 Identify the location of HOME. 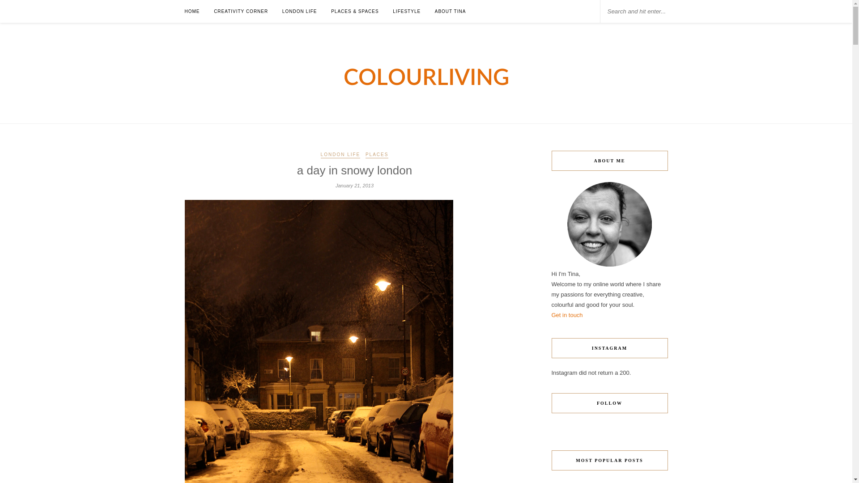
(191, 11).